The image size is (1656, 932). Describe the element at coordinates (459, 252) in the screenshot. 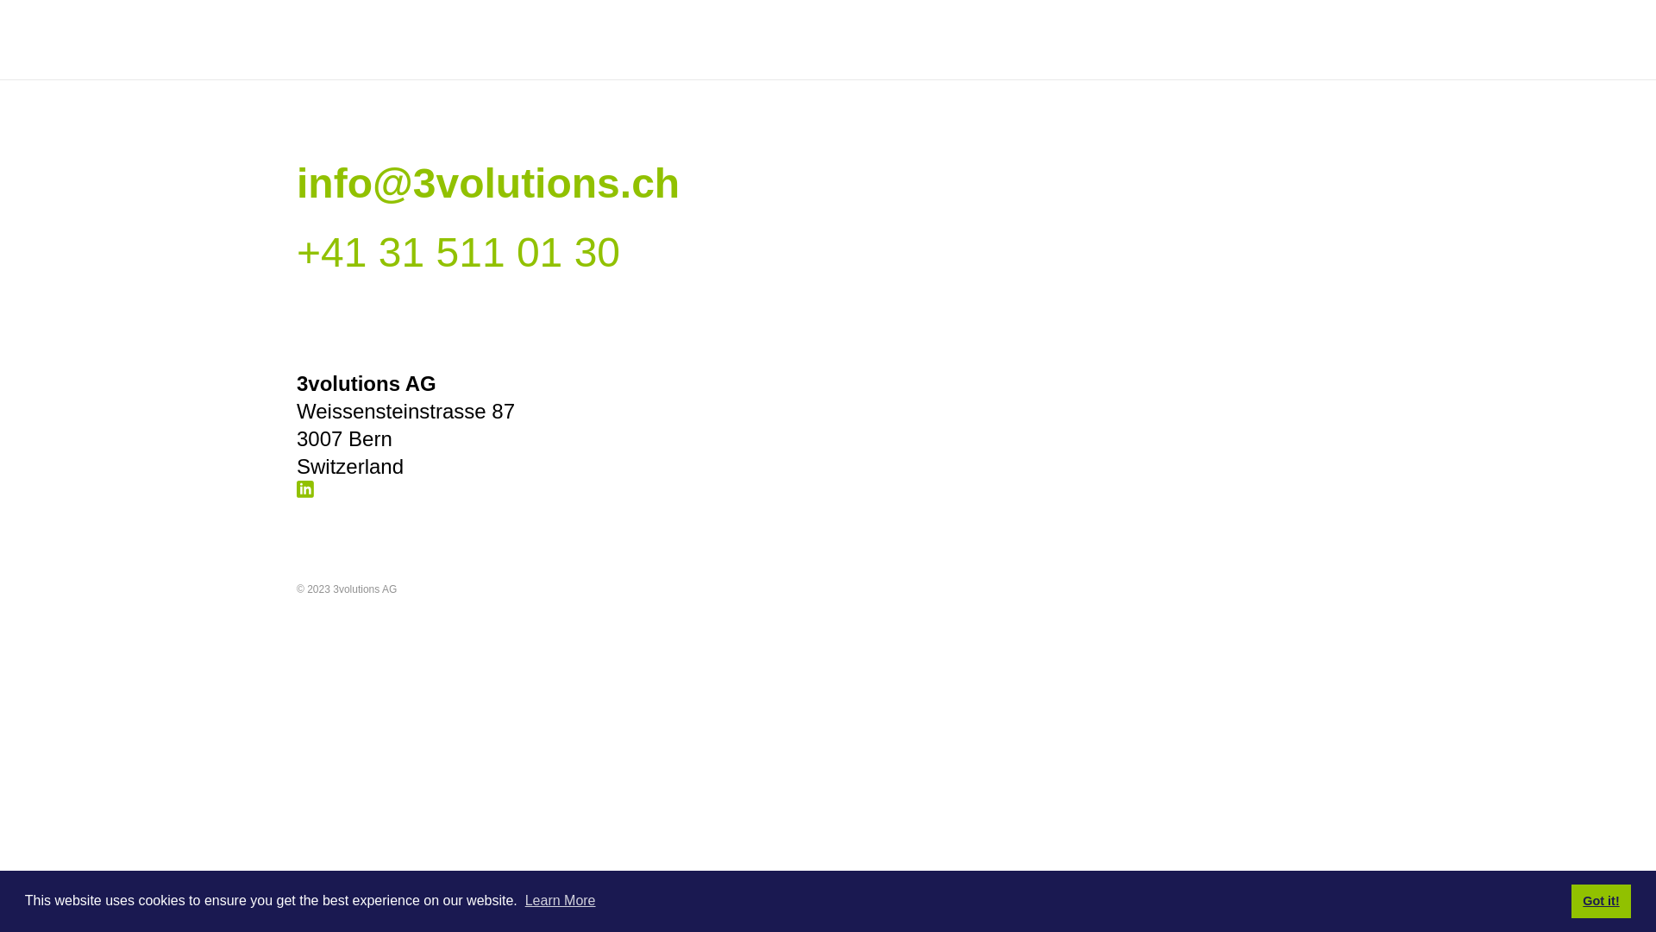

I see `+41 31 511 01 30` at that location.